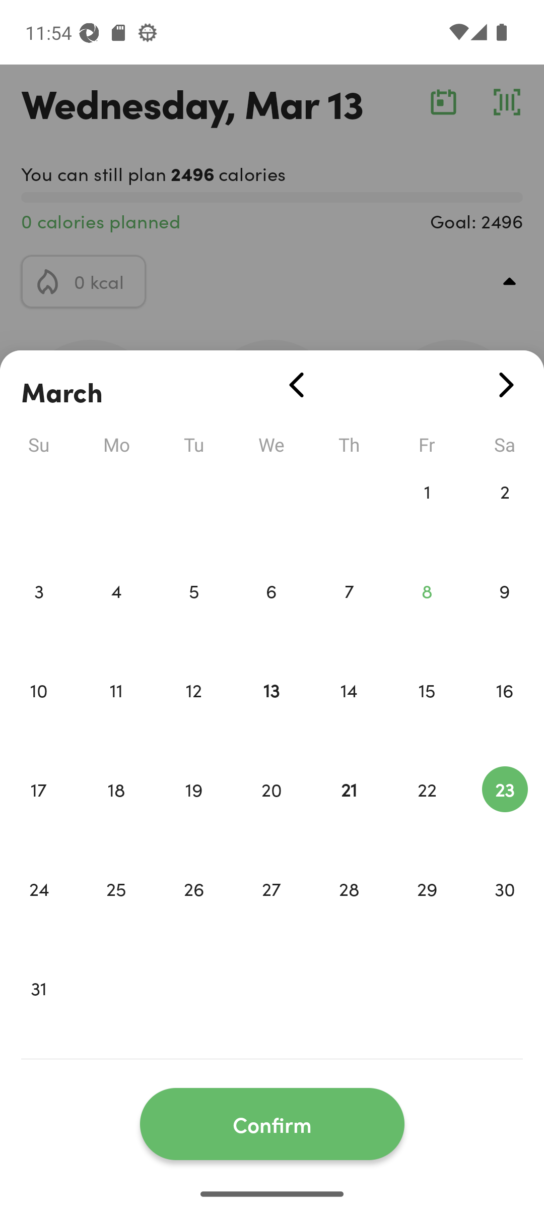 Image resolution: width=544 pixels, height=1210 pixels. I want to click on 10, so click(39, 711).